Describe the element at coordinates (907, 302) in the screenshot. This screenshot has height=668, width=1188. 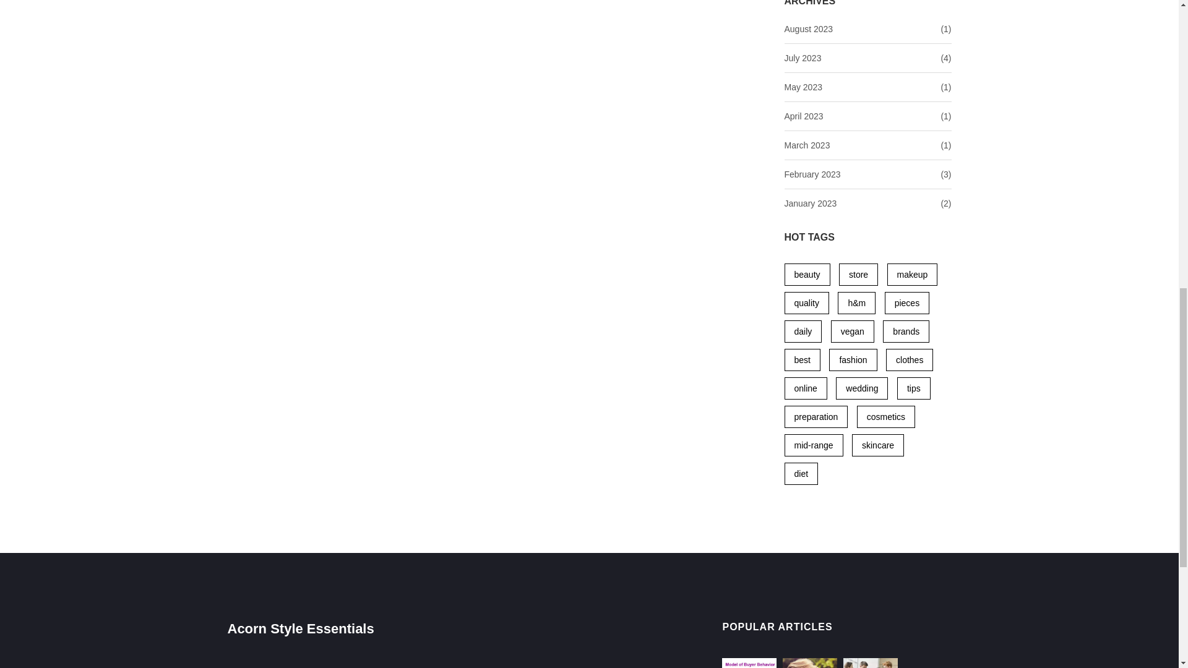
I see `pieces` at that location.